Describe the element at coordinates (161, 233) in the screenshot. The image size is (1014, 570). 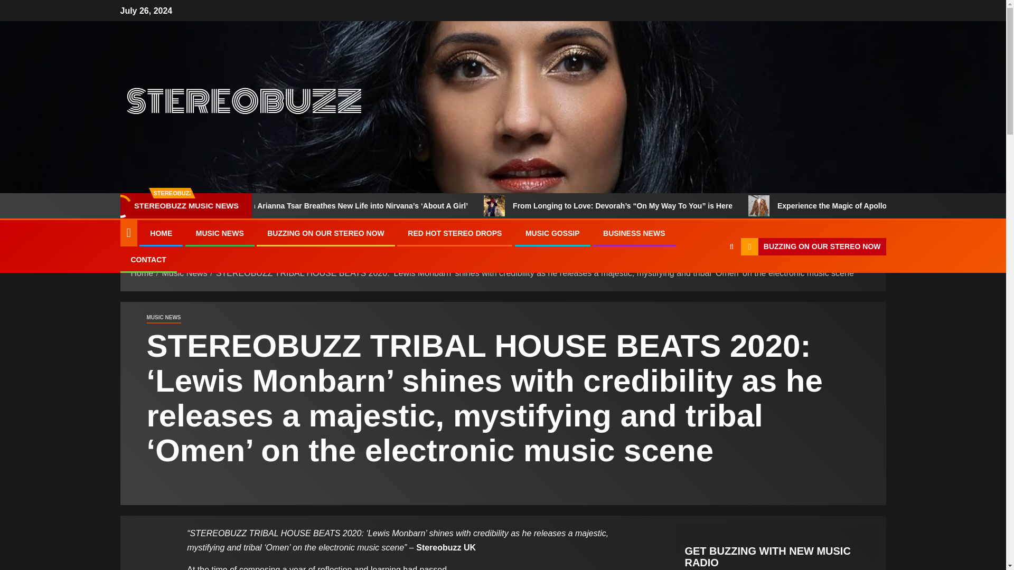
I see `HOME` at that location.